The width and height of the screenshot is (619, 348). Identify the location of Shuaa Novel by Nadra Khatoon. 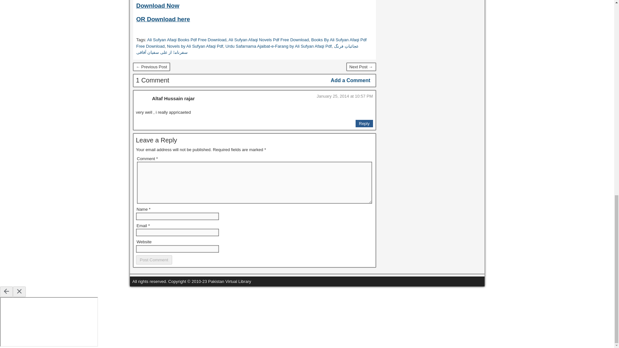
(151, 67).